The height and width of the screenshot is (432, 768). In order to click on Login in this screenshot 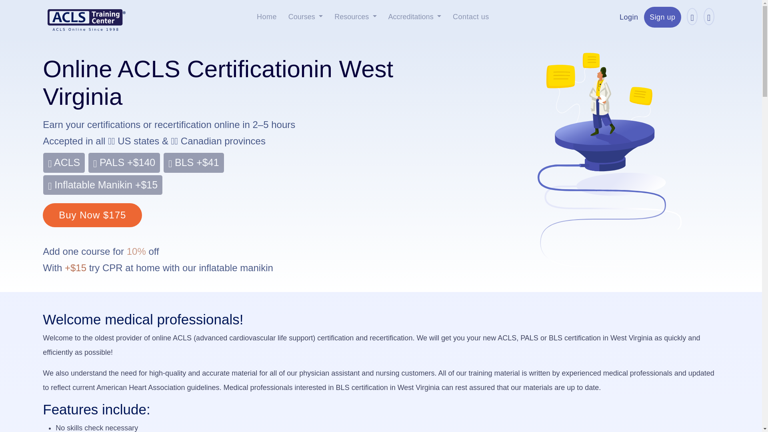, I will do `click(629, 17)`.